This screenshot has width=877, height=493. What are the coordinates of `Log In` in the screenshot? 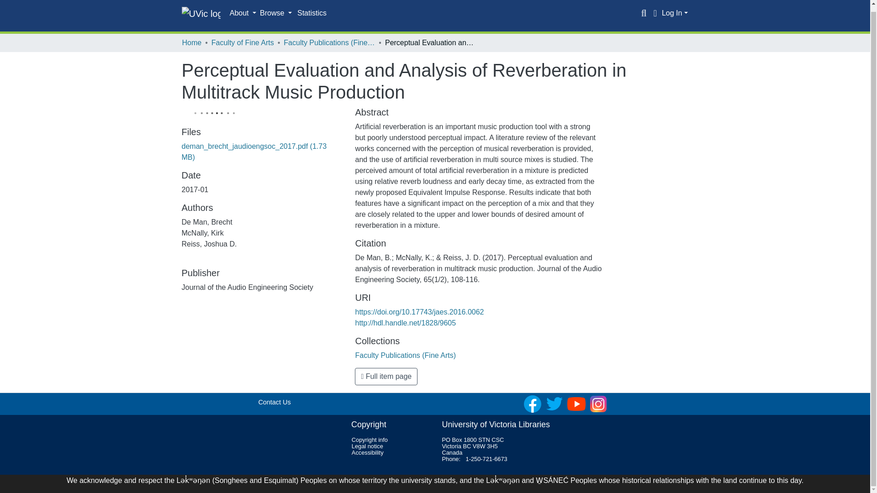 It's located at (675, 13).